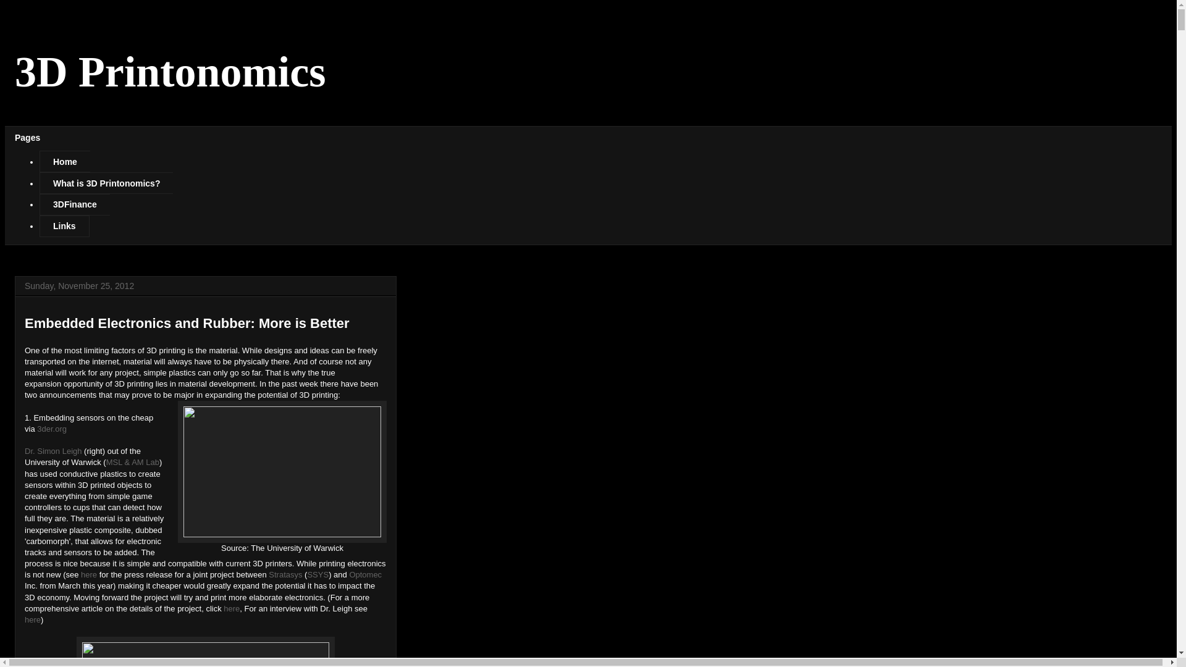 The height and width of the screenshot is (667, 1186). What do you see at coordinates (187, 324) in the screenshot?
I see `Embedded Electronics and Rubber: More is Better` at bounding box center [187, 324].